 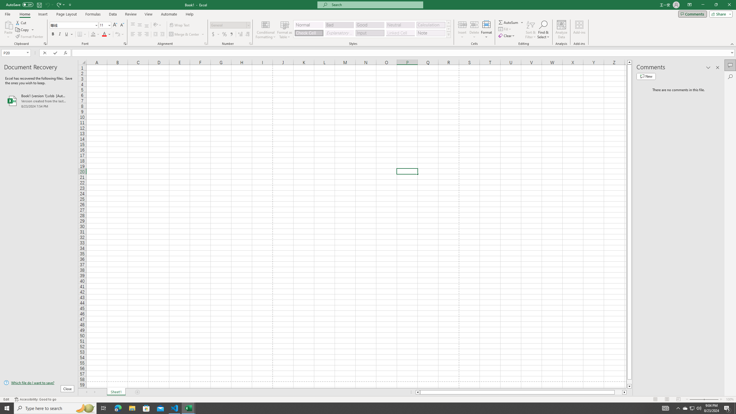 What do you see at coordinates (720, 14) in the screenshot?
I see `Share` at bounding box center [720, 14].